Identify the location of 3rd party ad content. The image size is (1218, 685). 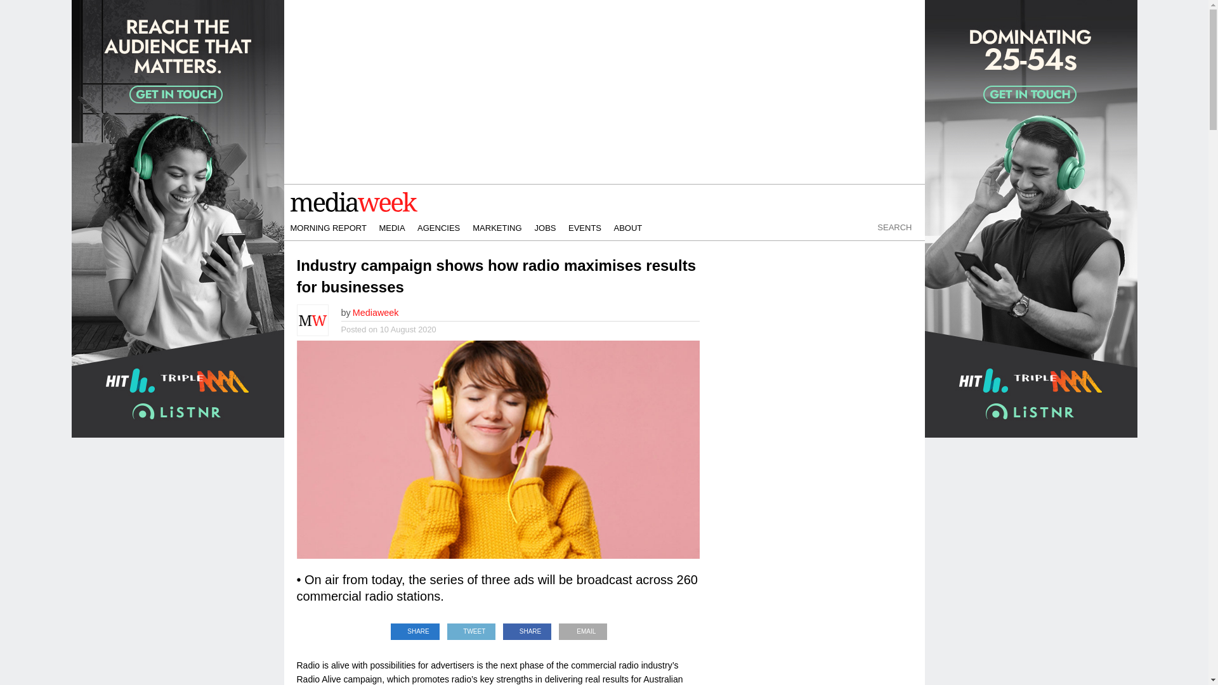
(817, 601).